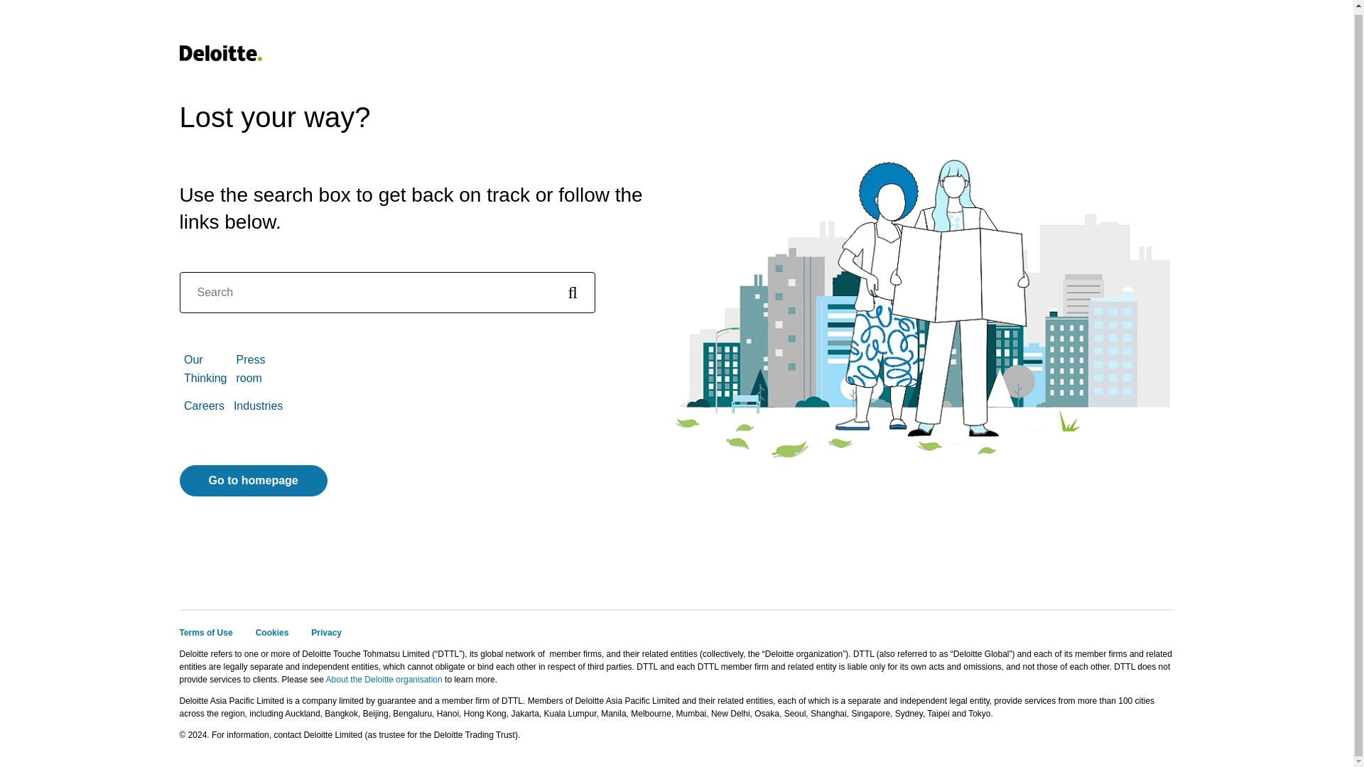 This screenshot has height=767, width=1364. I want to click on Careers, so click(205, 405).